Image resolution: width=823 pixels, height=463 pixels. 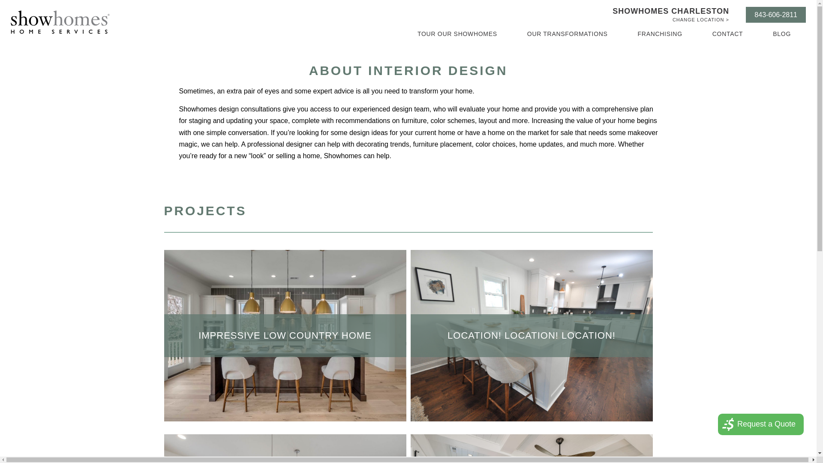 I want to click on IMPRESSIVE LOW COUNTRY HOME, so click(x=285, y=335).